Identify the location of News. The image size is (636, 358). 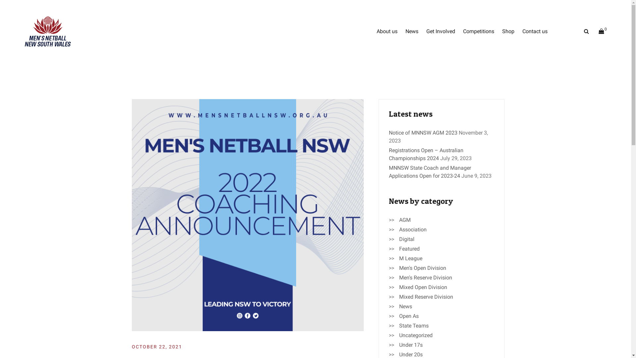
(412, 31).